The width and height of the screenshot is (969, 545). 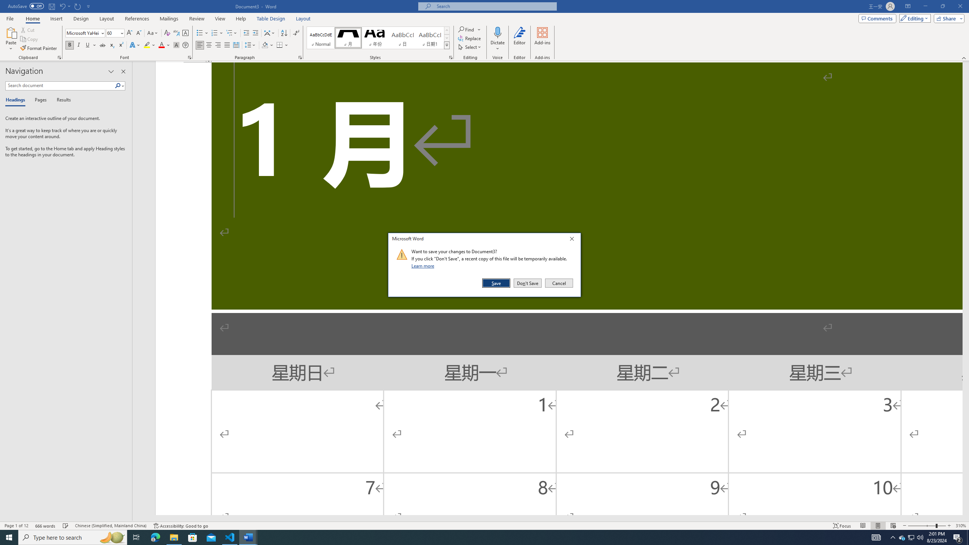 What do you see at coordinates (968, 537) in the screenshot?
I see `Visual Studio Code - 1 running window` at bounding box center [968, 537].